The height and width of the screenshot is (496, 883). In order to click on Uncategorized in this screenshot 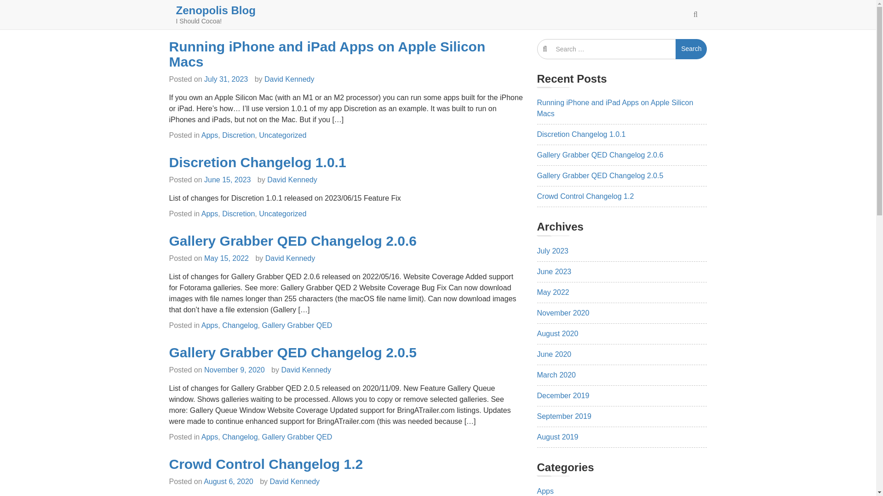, I will do `click(282, 214)`.